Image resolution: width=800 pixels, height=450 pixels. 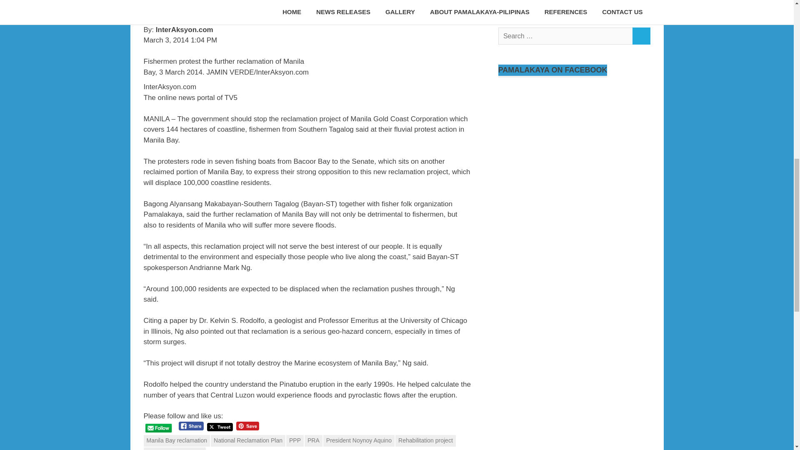 I want to click on PRA, so click(x=313, y=441).